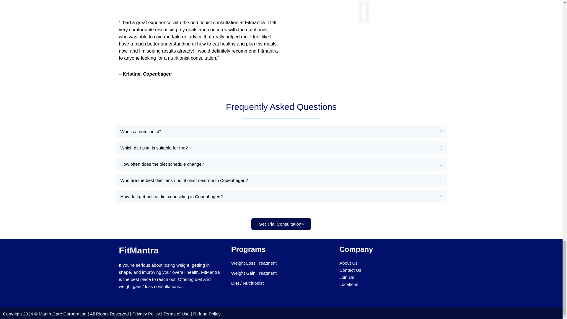 This screenshot has height=319, width=567. Describe the element at coordinates (162, 164) in the screenshot. I see `How often does the diet schedule change?` at that location.